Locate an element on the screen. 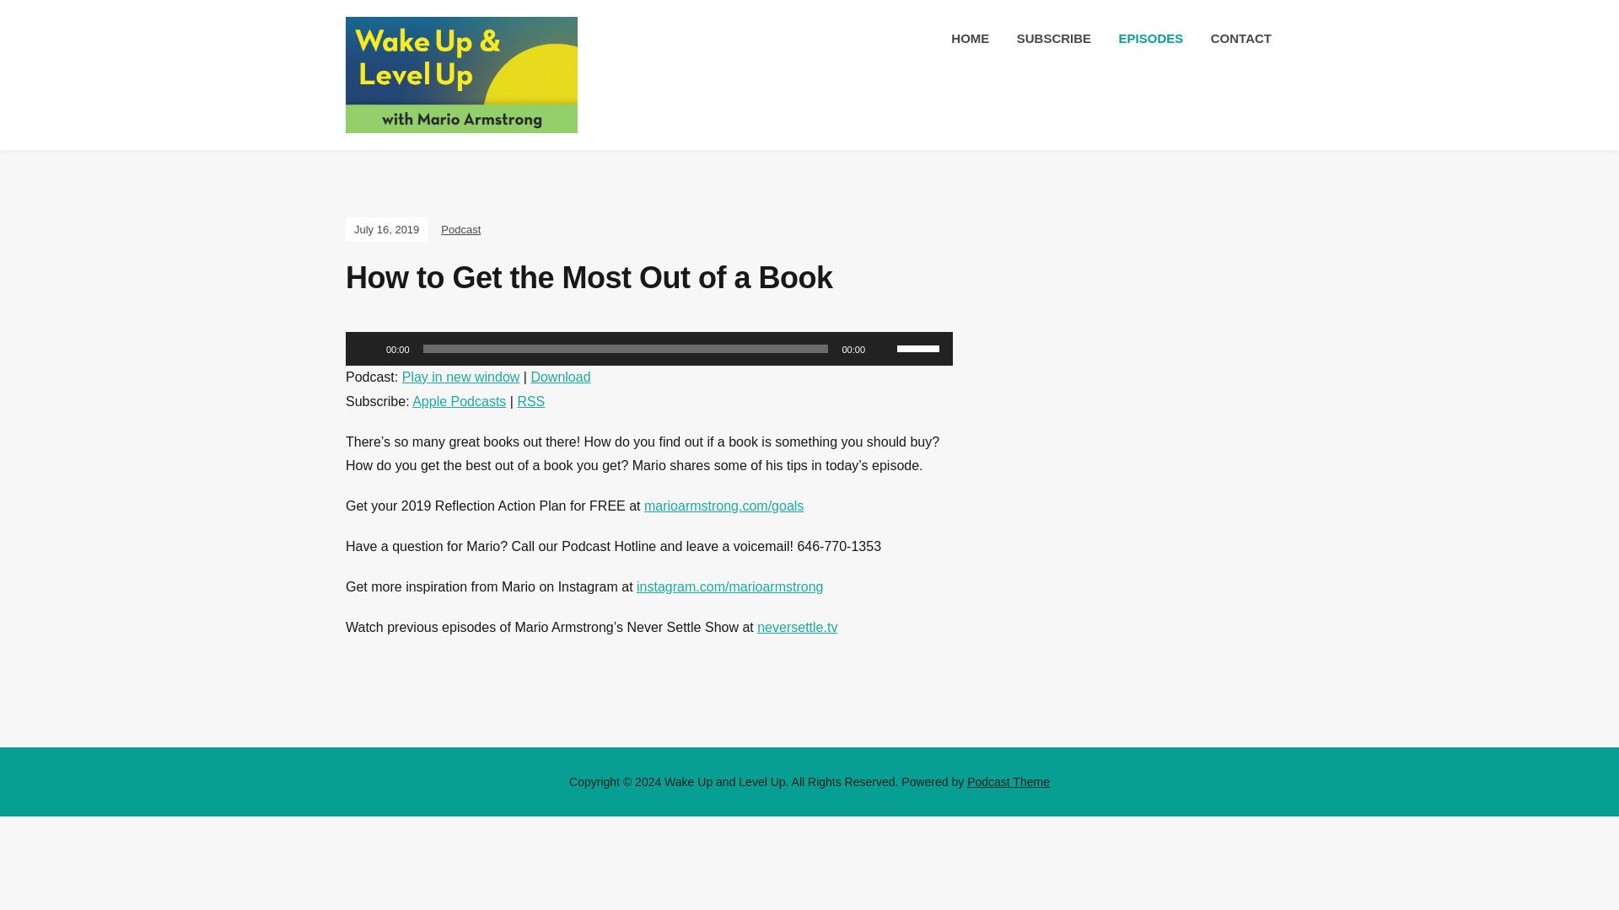  Subscribe via RSS is located at coordinates (530, 401).